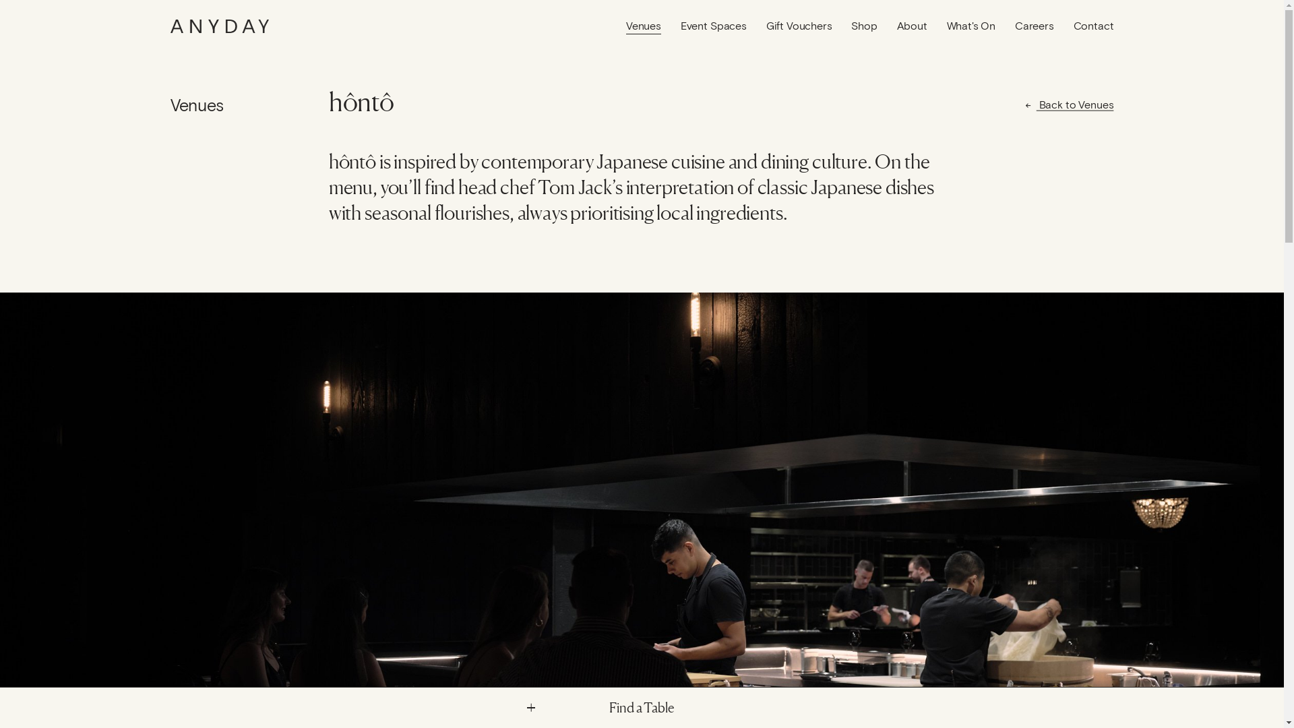 The width and height of the screenshot is (1294, 728). I want to click on Find a Table, so click(642, 708).